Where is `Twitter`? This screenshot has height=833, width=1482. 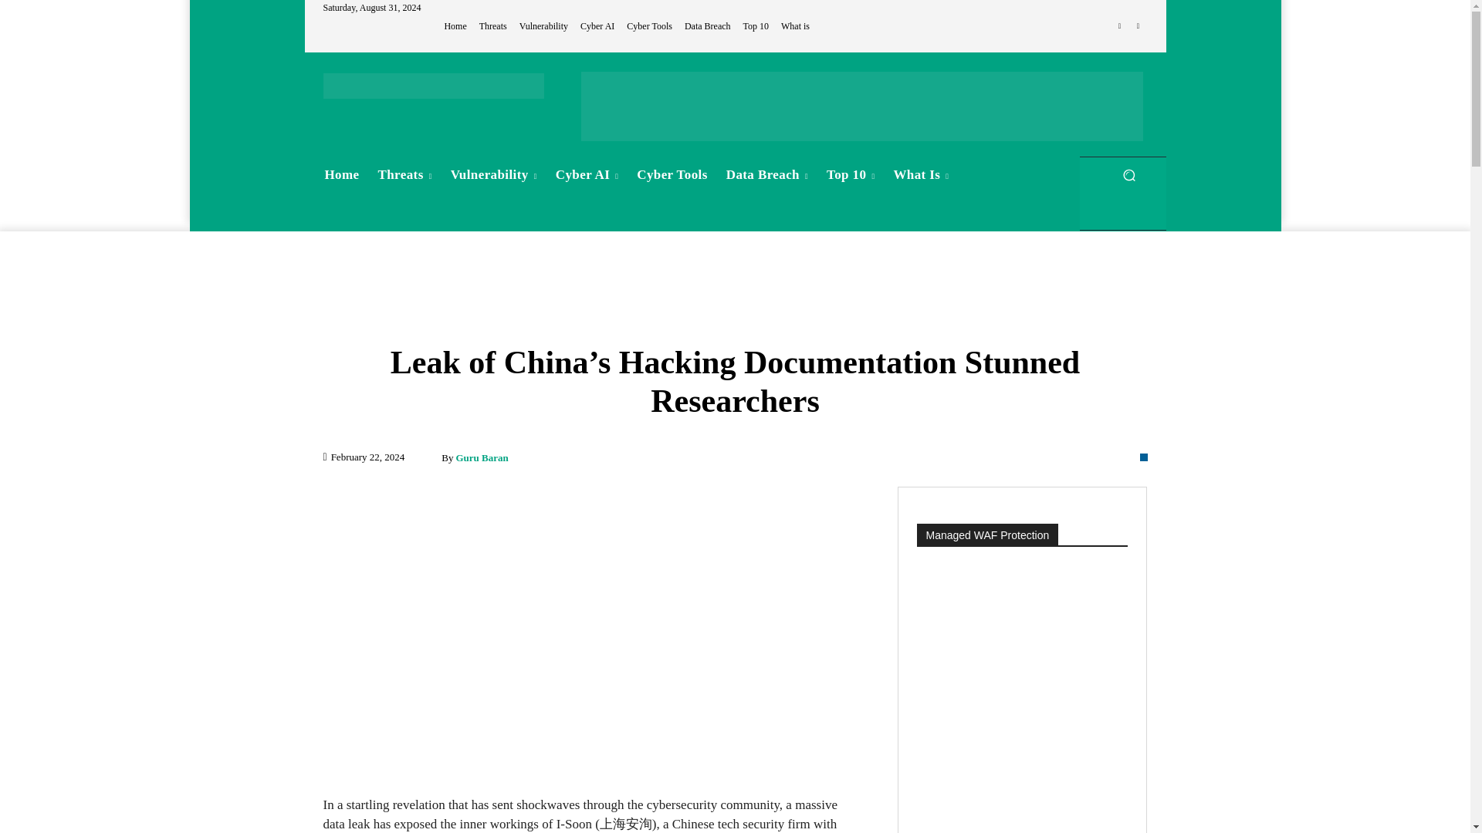 Twitter is located at coordinates (1138, 26).